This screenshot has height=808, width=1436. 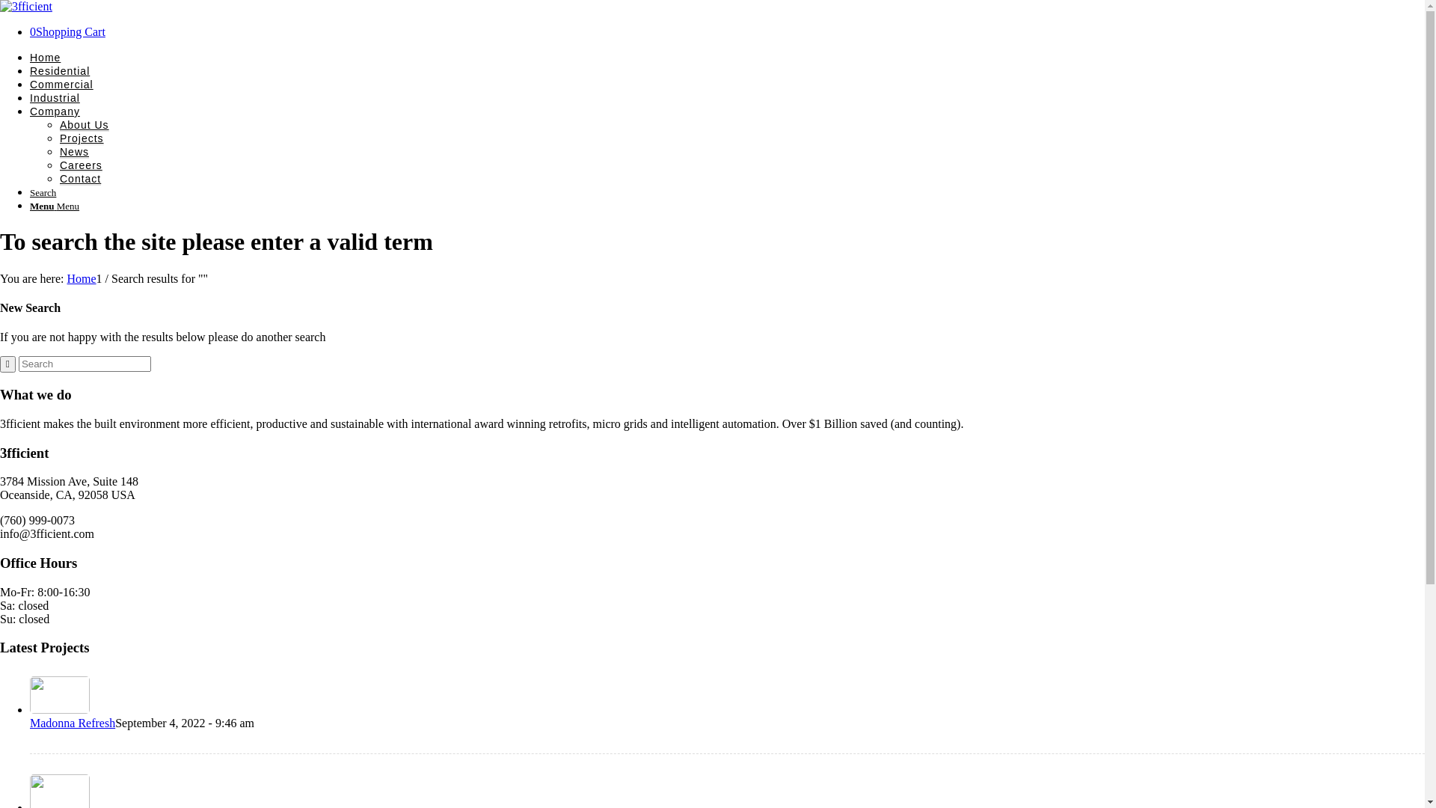 I want to click on Careers, so click(x=81, y=166).